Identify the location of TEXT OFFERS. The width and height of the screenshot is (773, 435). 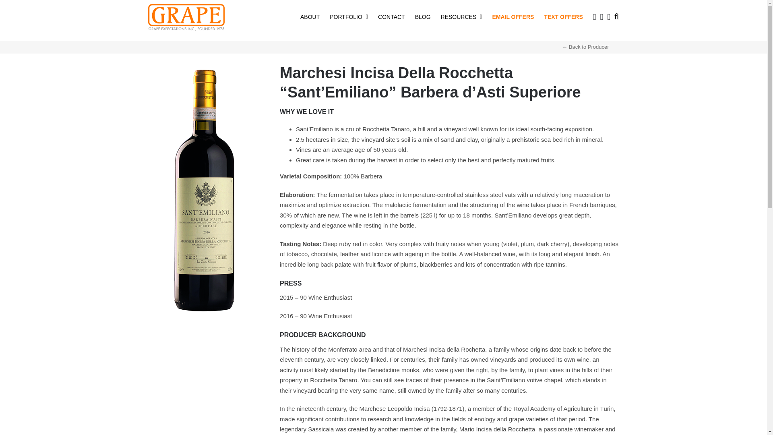
(563, 16).